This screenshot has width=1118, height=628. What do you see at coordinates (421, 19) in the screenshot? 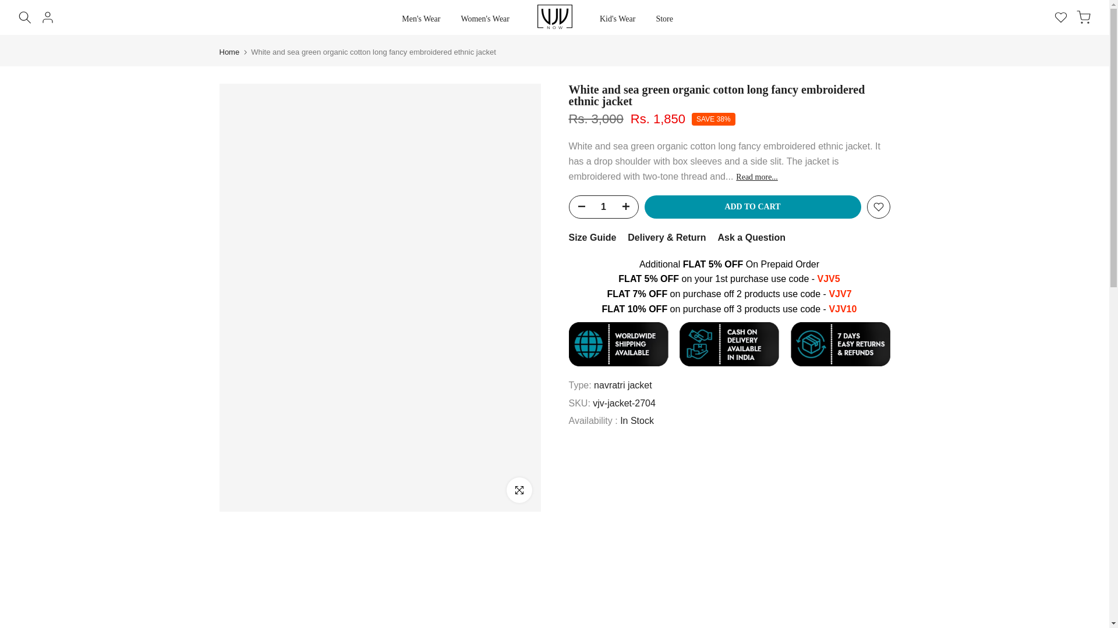
I see `Men's Wear` at bounding box center [421, 19].